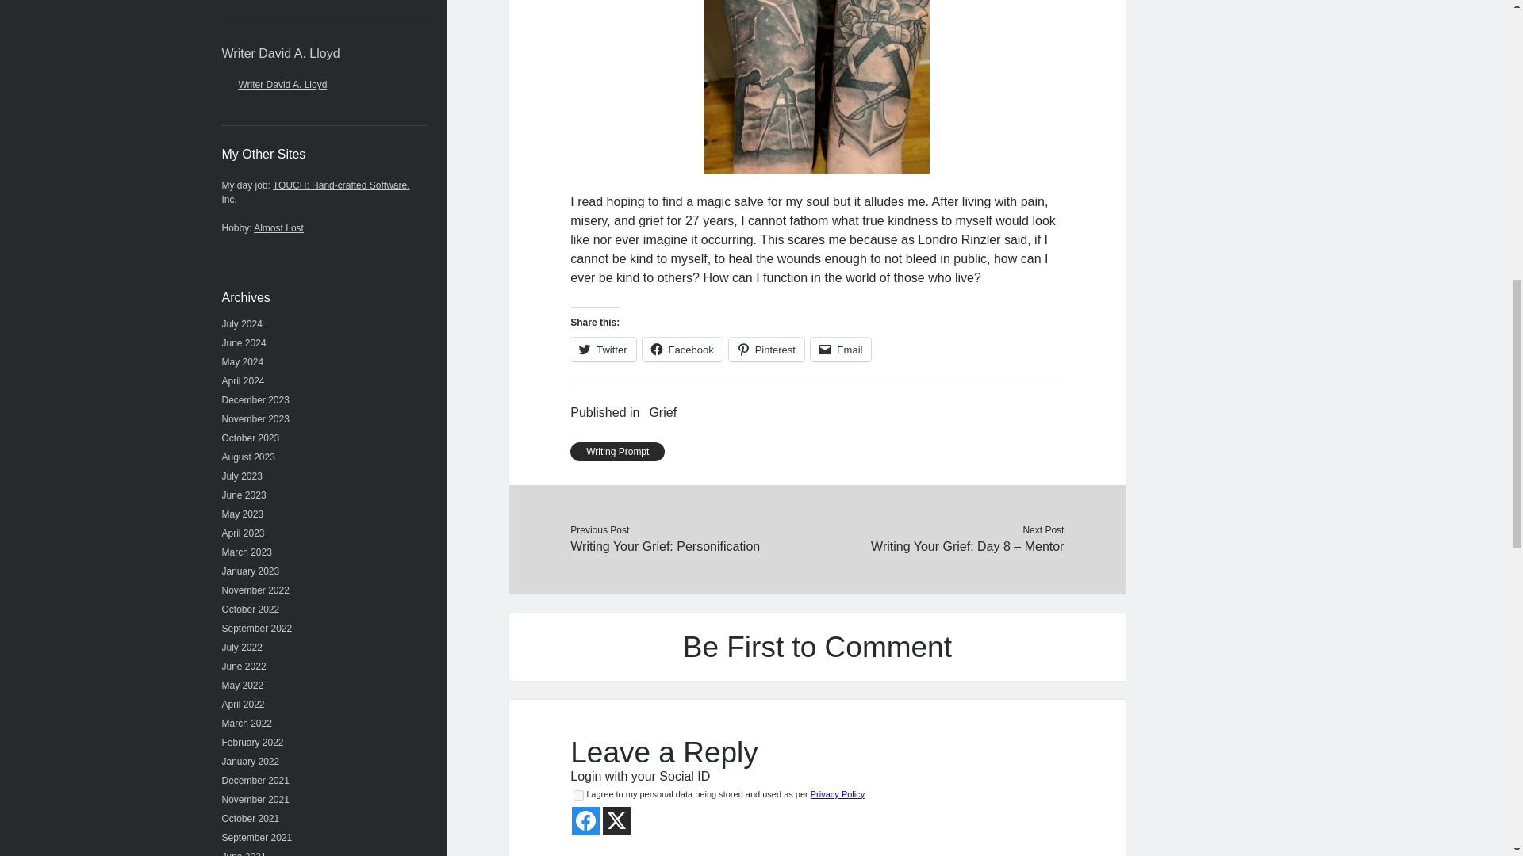 The image size is (1523, 856). I want to click on November 2022, so click(255, 590).